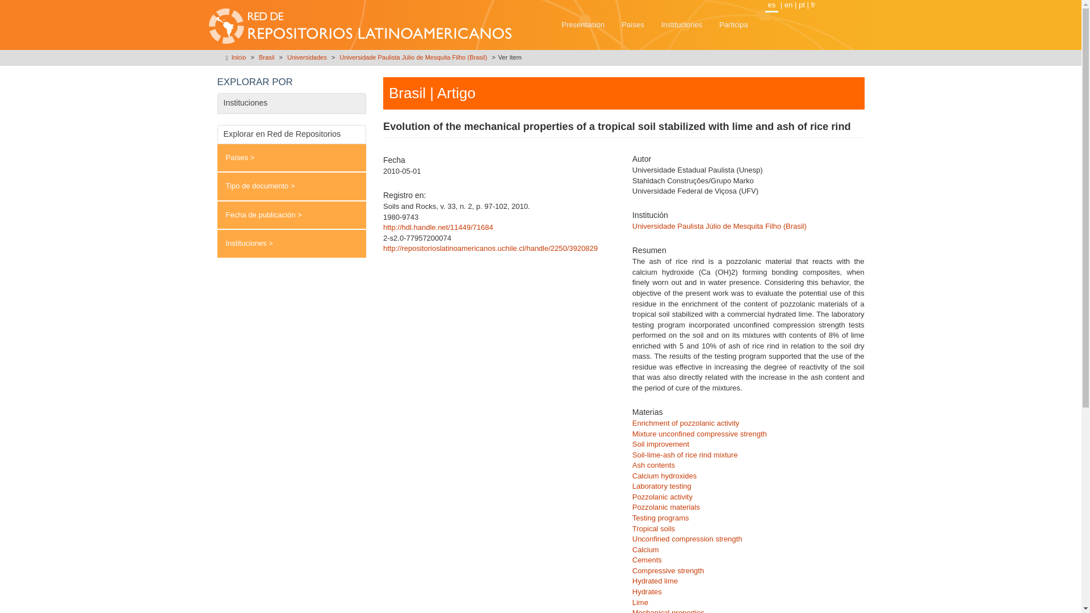 Image resolution: width=1090 pixels, height=613 pixels. Describe the element at coordinates (307, 57) in the screenshot. I see `Universidades` at that location.